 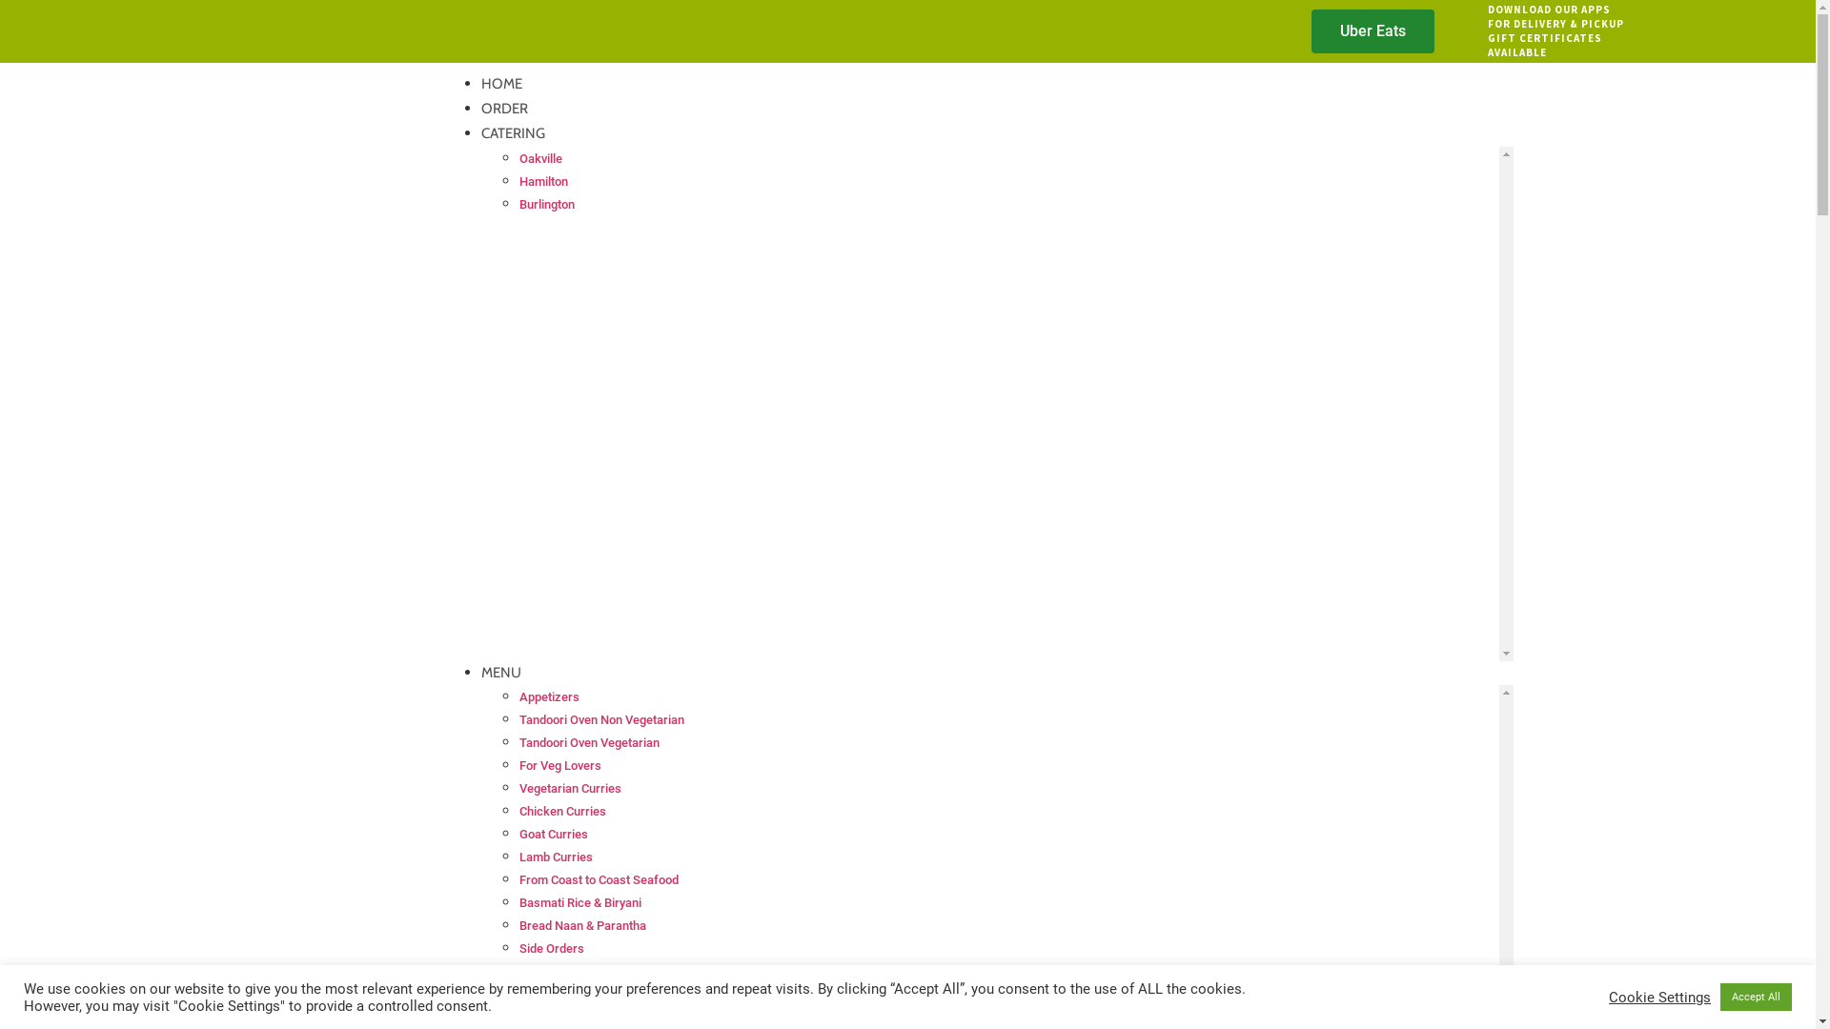 What do you see at coordinates (543, 181) in the screenshot?
I see `Hamilton` at bounding box center [543, 181].